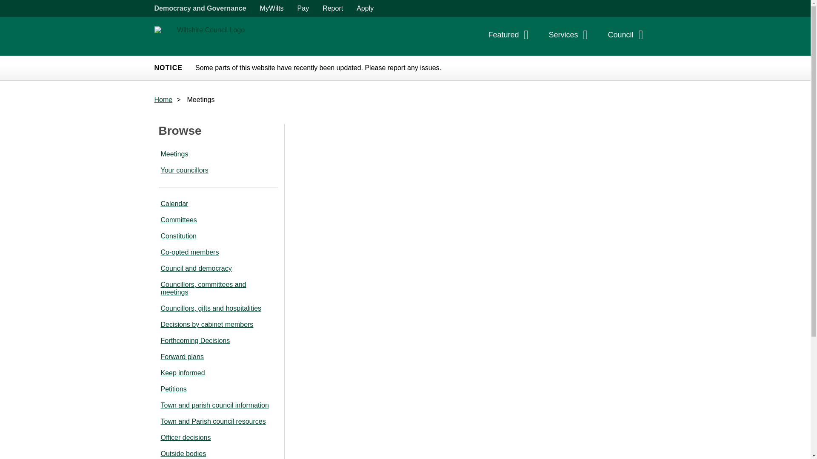  I want to click on Pay, so click(303, 8).